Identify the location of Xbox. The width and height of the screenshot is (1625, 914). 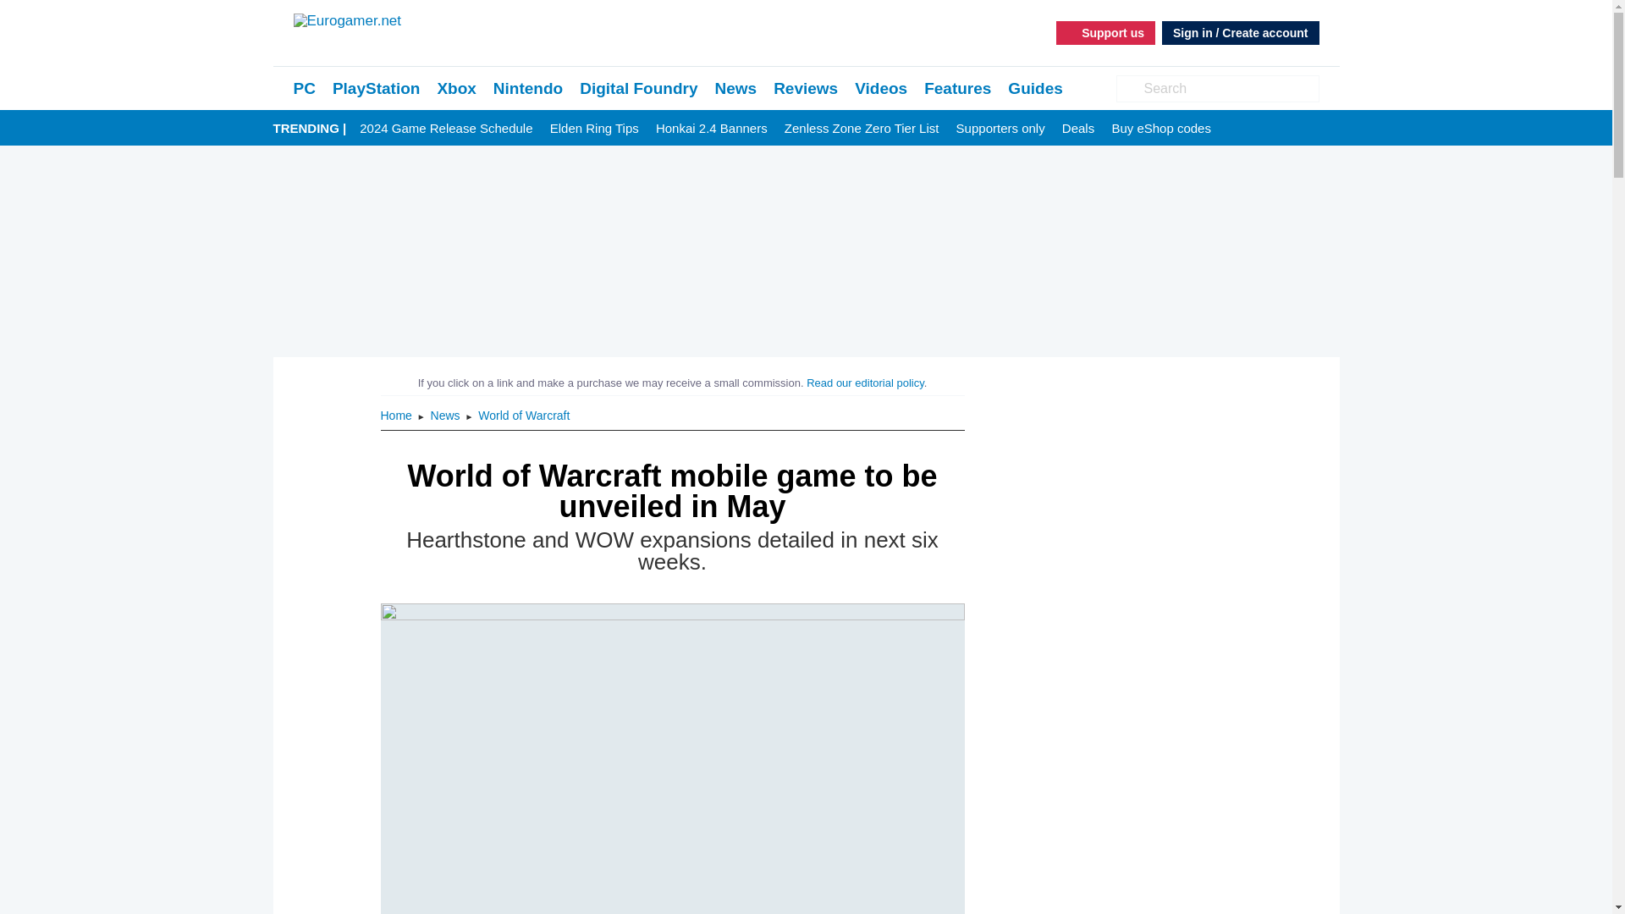
(456, 88).